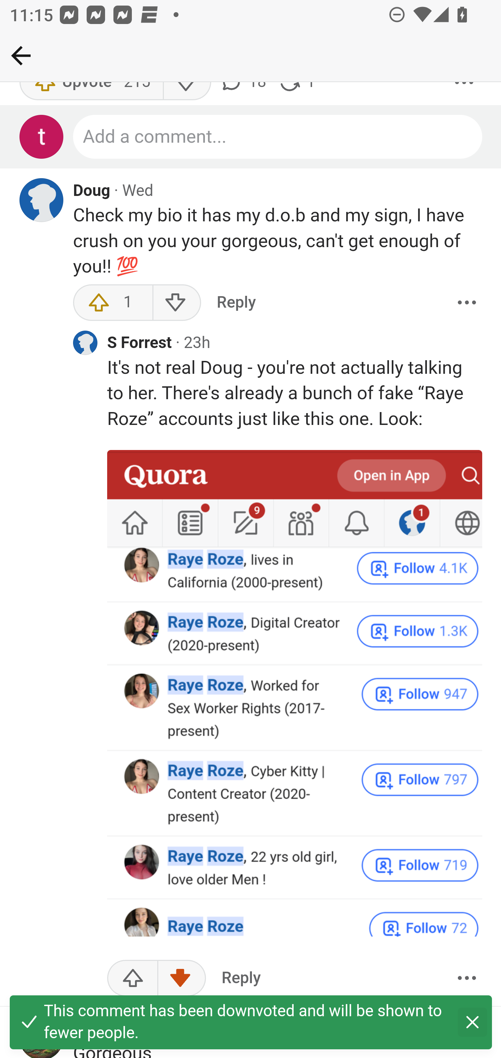 The height and width of the screenshot is (1058, 501). What do you see at coordinates (21, 55) in the screenshot?
I see `Back` at bounding box center [21, 55].